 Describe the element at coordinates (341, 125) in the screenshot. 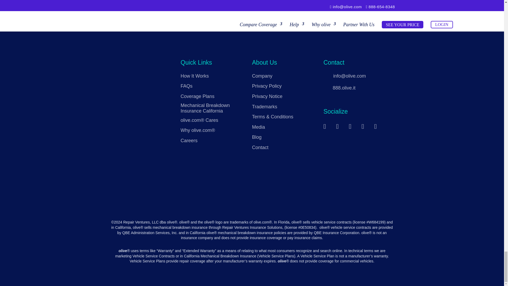

I see `Follow on Facebook` at that location.